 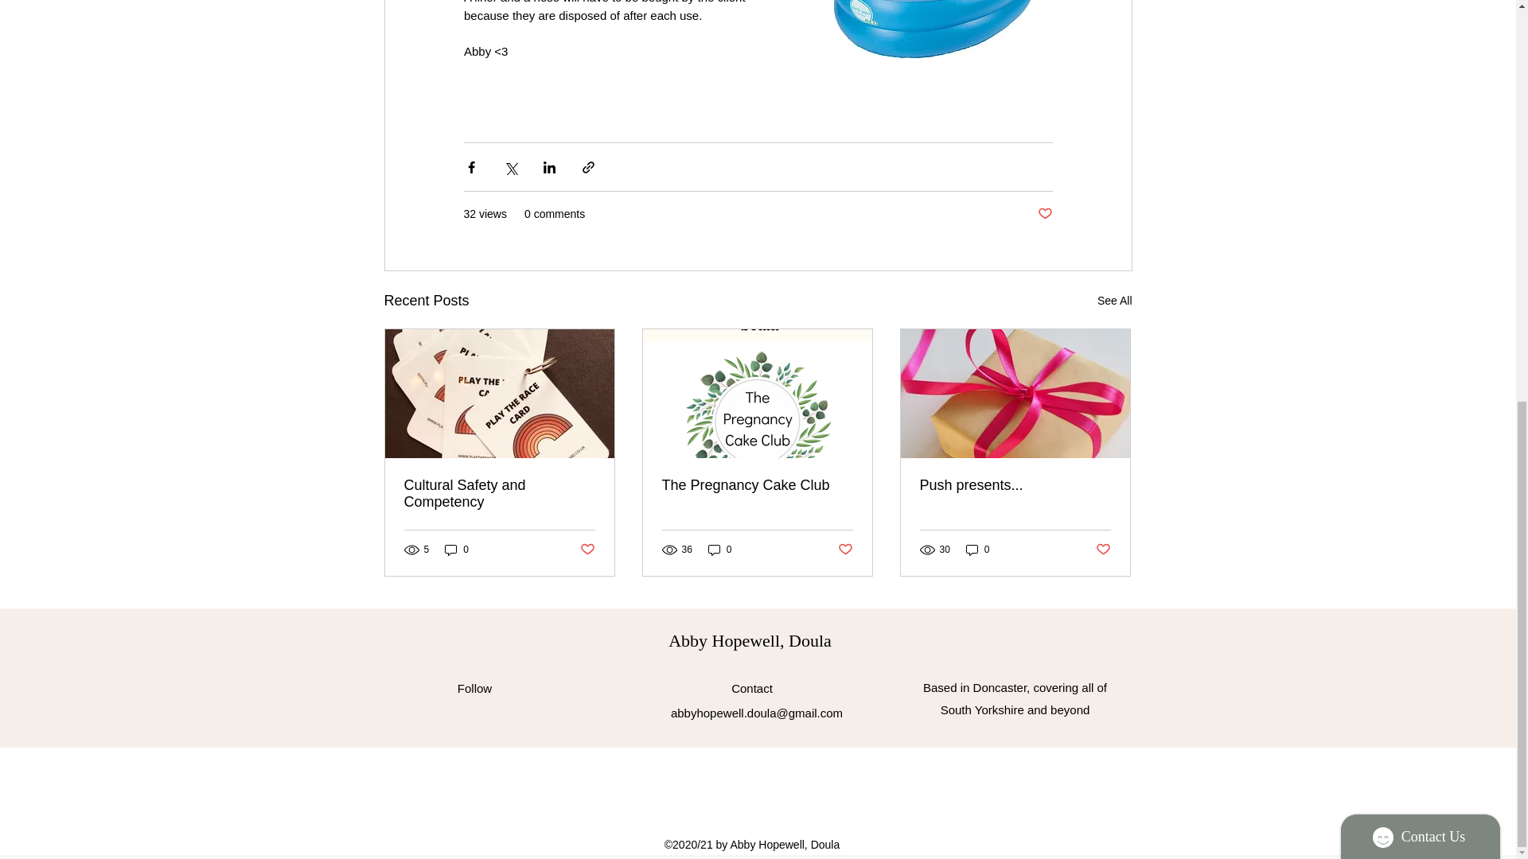 I want to click on 0, so click(x=719, y=549).